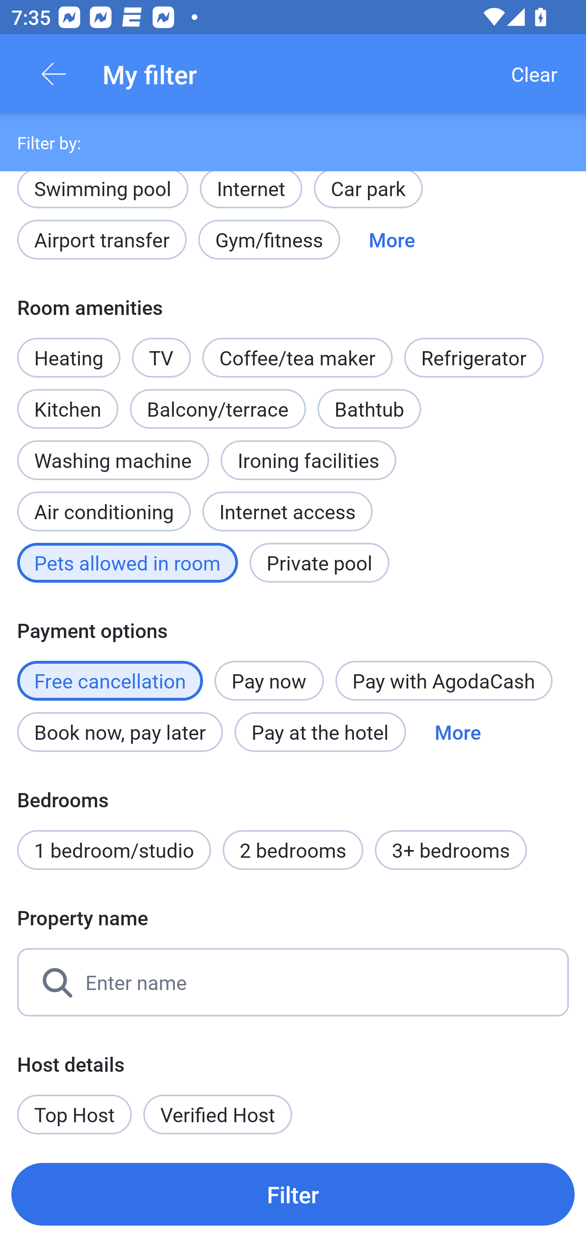 This screenshot has height=1237, width=586. Describe the element at coordinates (297, 358) in the screenshot. I see `Coffee/tea maker` at that location.